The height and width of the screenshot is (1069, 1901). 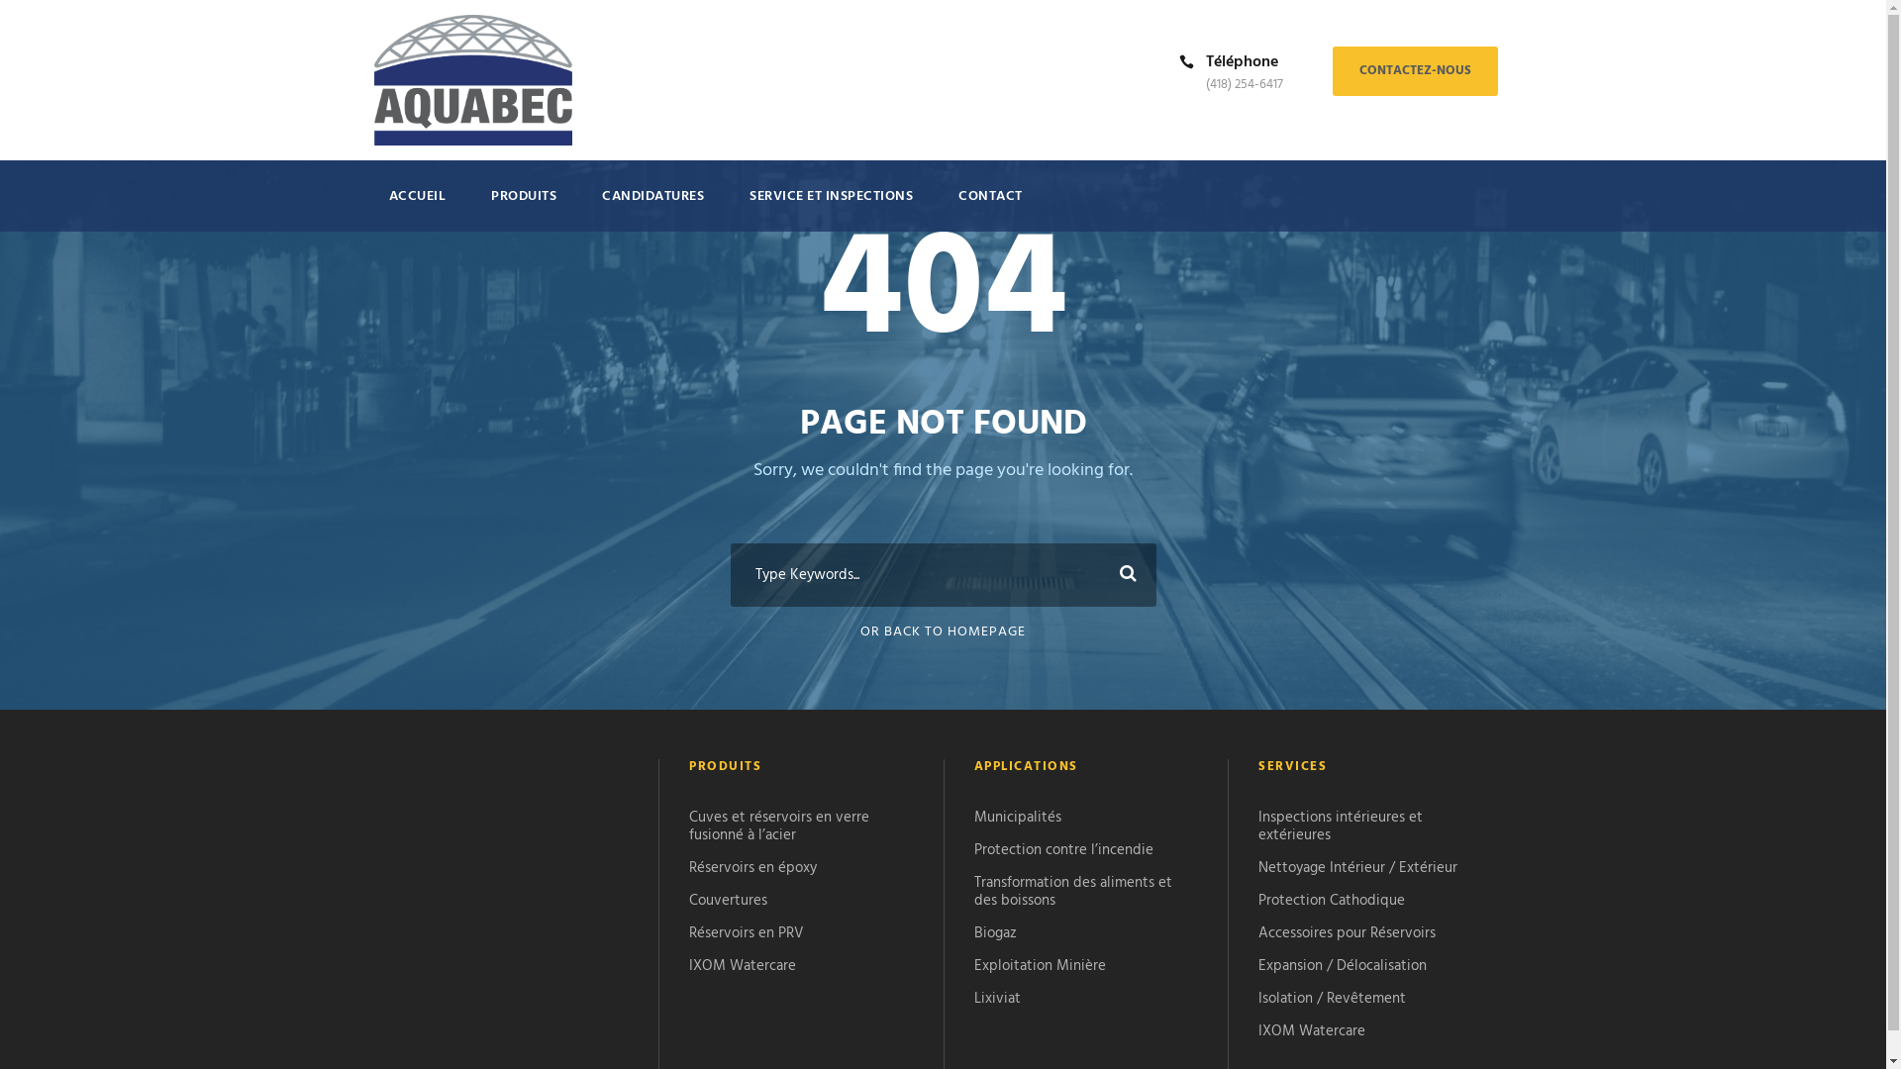 What do you see at coordinates (1416, 71) in the screenshot?
I see `CONTACTEZ-NOUS` at bounding box center [1416, 71].